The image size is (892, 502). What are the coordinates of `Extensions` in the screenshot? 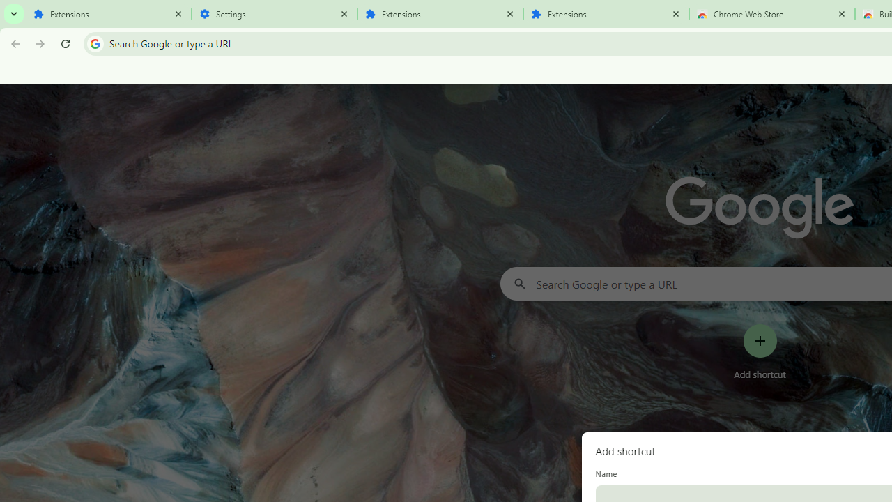 It's located at (606, 14).